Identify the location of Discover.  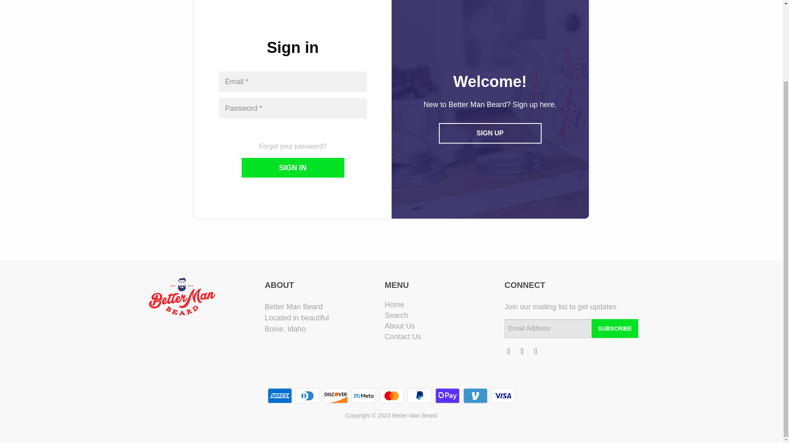
(335, 395).